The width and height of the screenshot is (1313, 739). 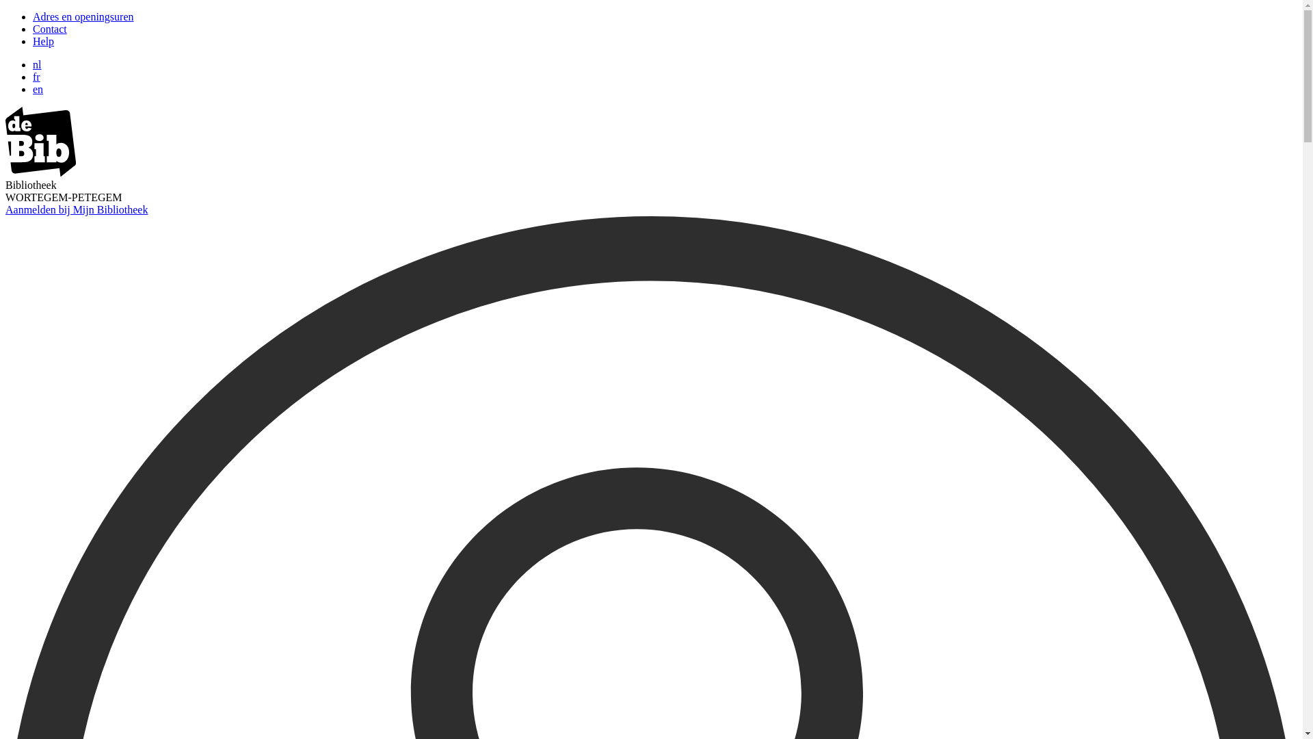 I want to click on Help, so click(x=44, y=41).